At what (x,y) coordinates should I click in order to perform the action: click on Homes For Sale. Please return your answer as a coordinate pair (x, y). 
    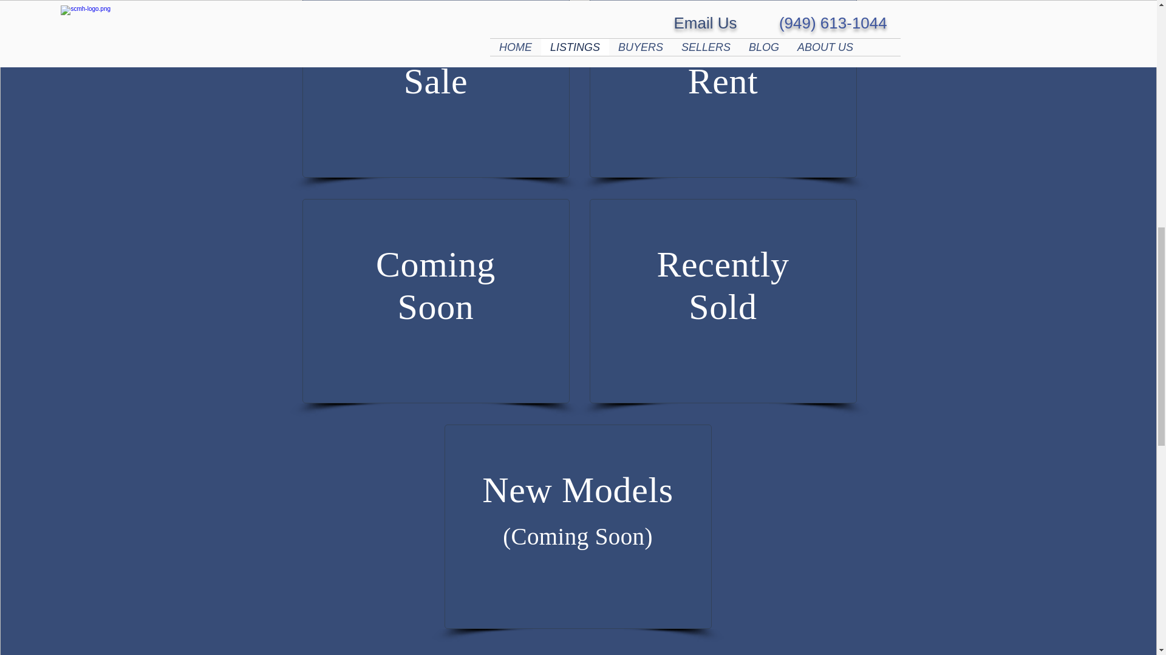
    Looking at the image, I should click on (435, 285).